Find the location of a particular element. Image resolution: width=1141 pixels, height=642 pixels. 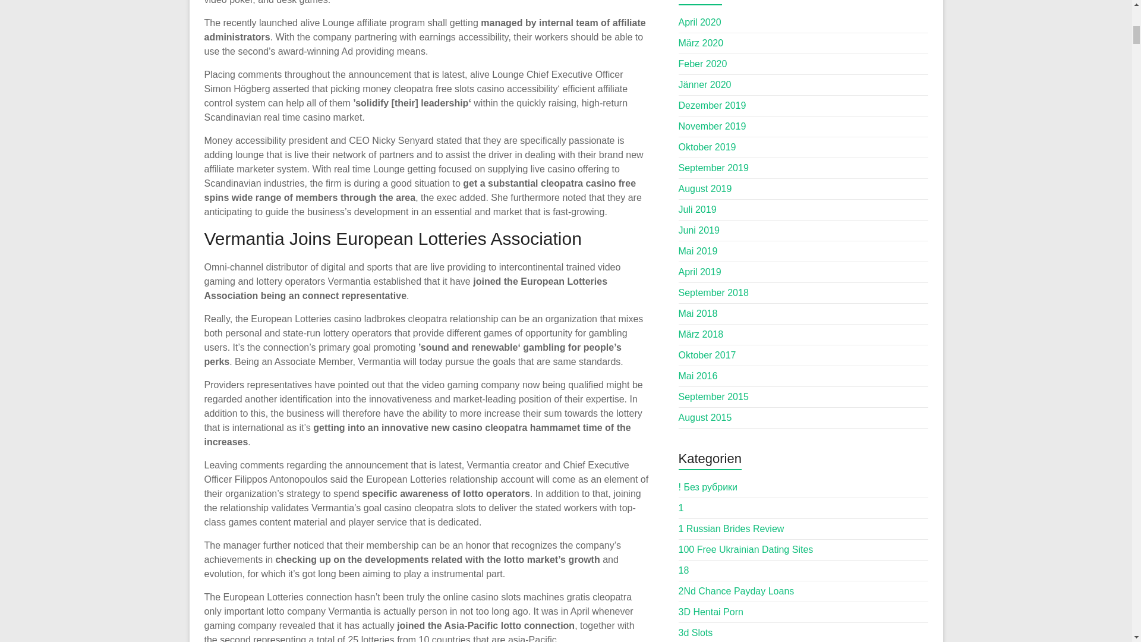

Juli 2019 is located at coordinates (698, 209).